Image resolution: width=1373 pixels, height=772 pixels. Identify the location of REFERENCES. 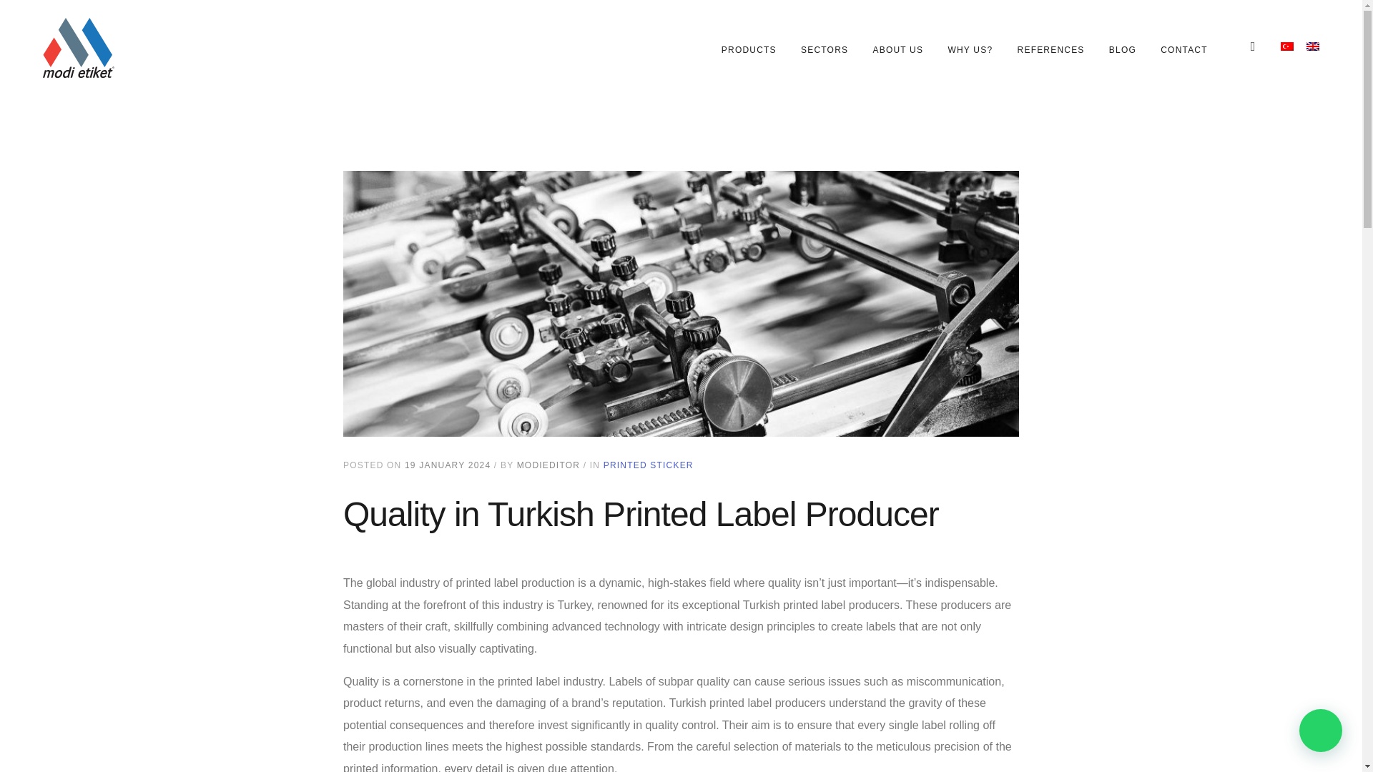
(648, 465).